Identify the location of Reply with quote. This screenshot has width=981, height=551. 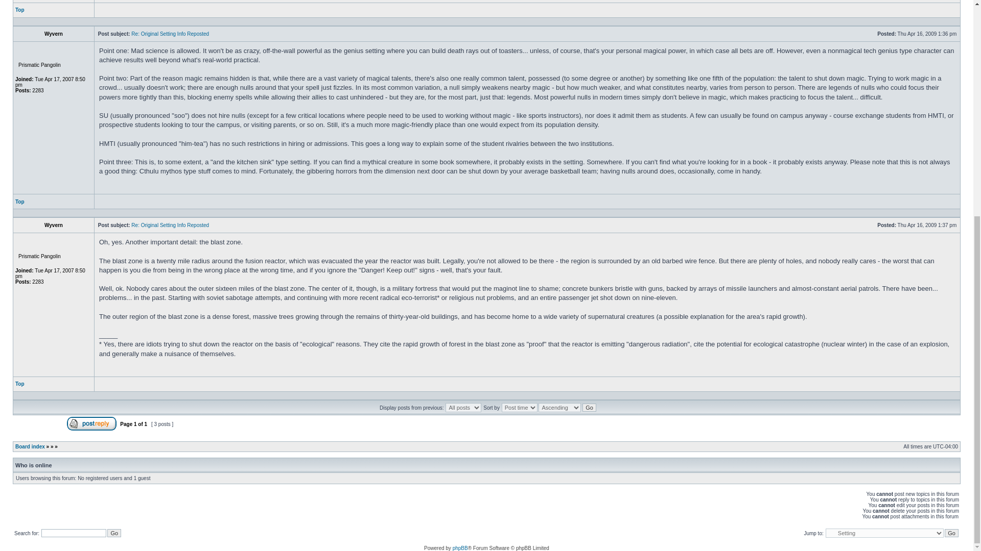
(932, 384).